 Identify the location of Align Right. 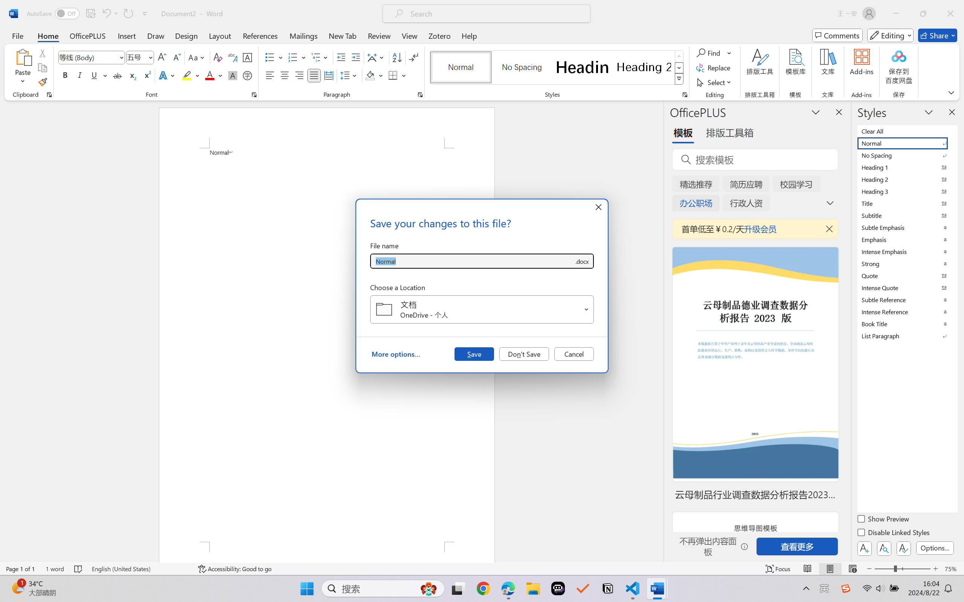
(300, 75).